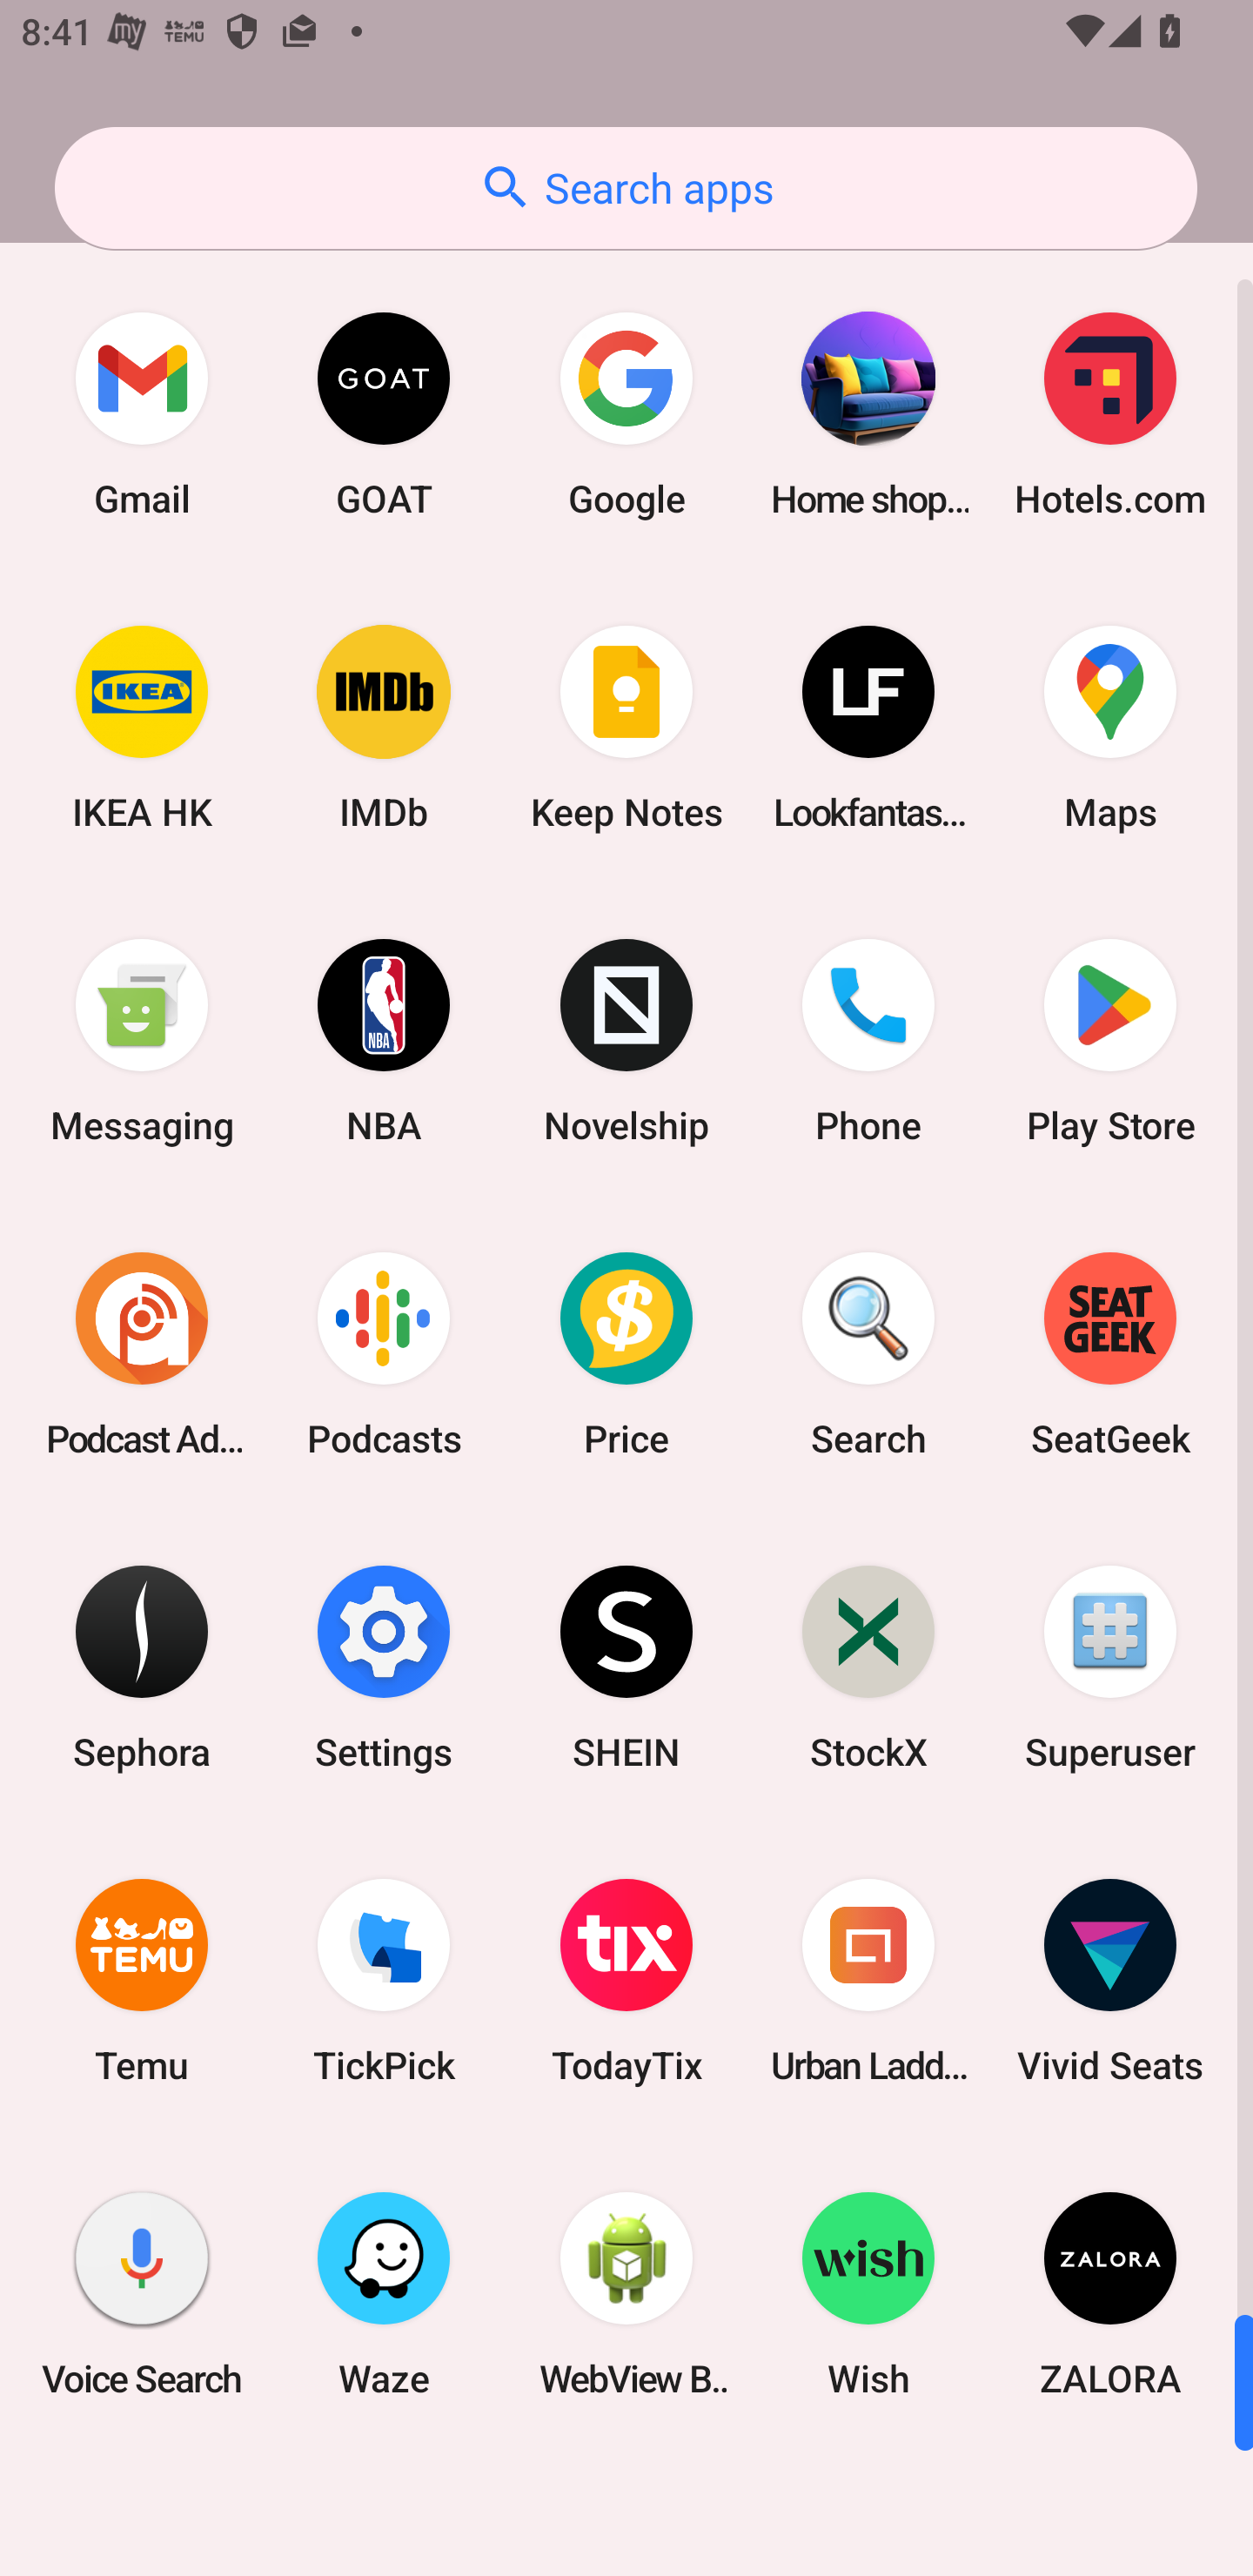  Describe the element at coordinates (384, 728) in the screenshot. I see `IMDb` at that location.